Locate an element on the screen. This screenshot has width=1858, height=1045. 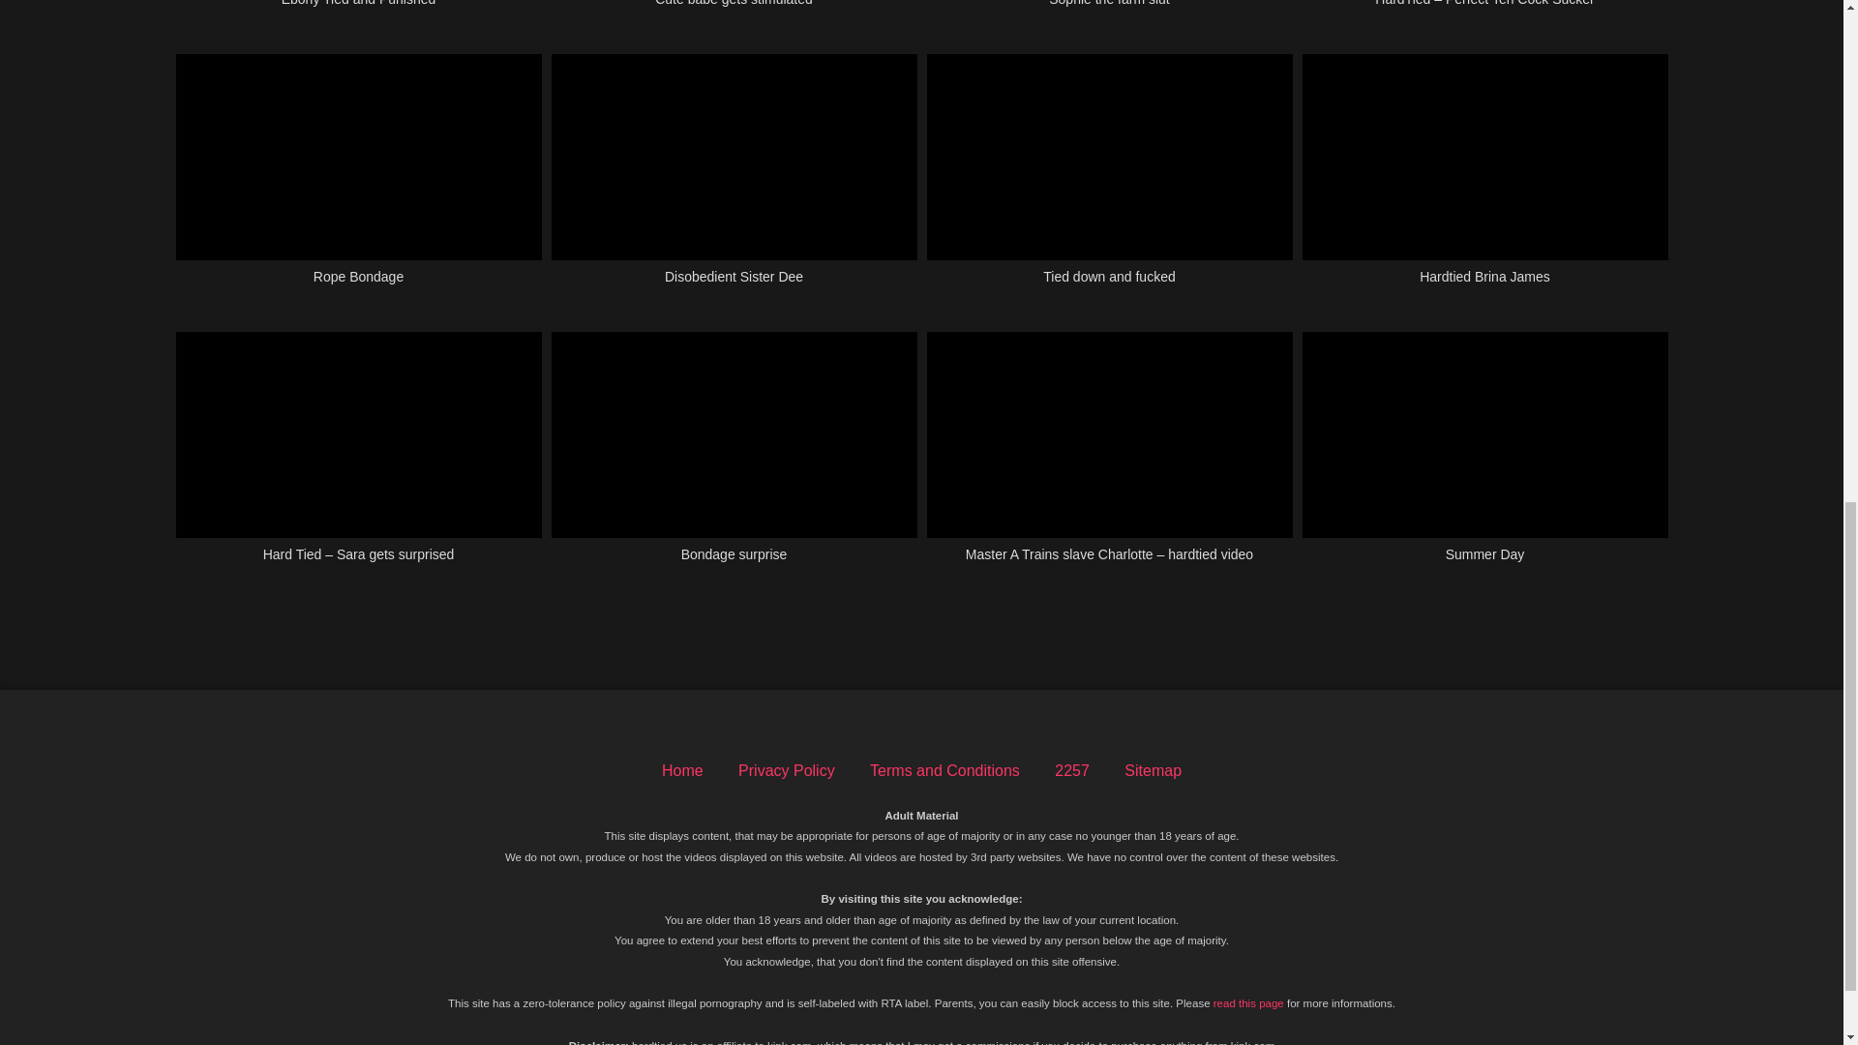
Terms and Conditions is located at coordinates (944, 770).